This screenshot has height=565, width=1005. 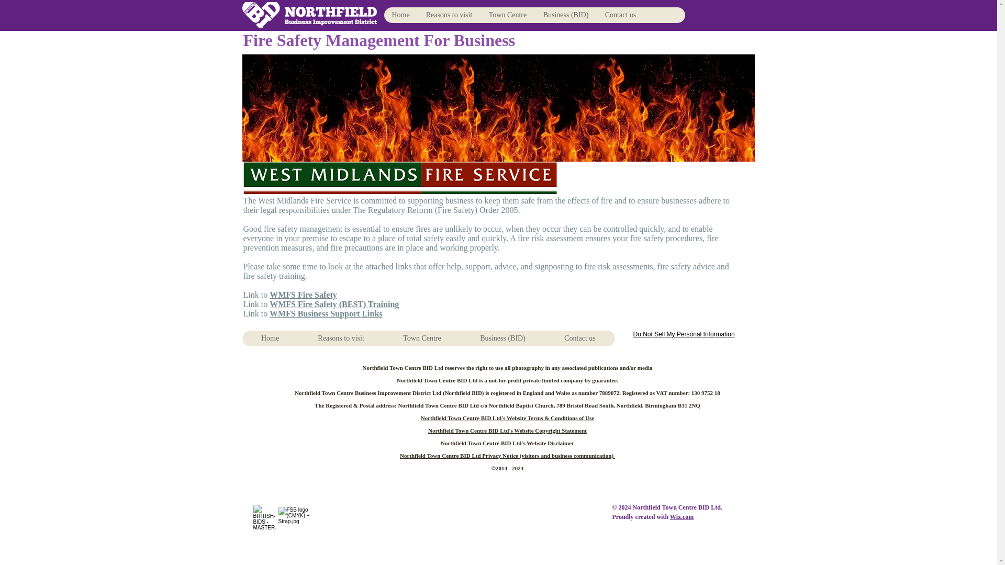 I want to click on Reasons to visit, so click(x=341, y=338).